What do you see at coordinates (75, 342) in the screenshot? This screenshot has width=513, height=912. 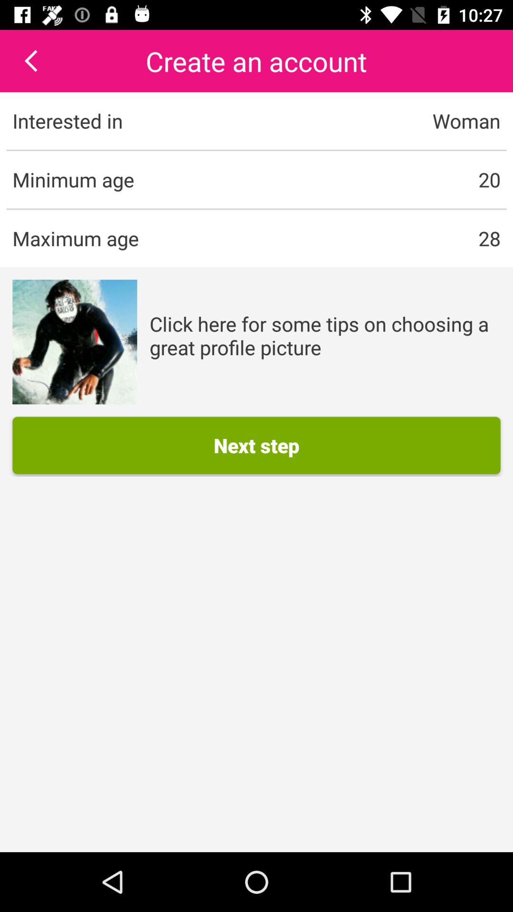 I see `launch the item above the next step` at bounding box center [75, 342].